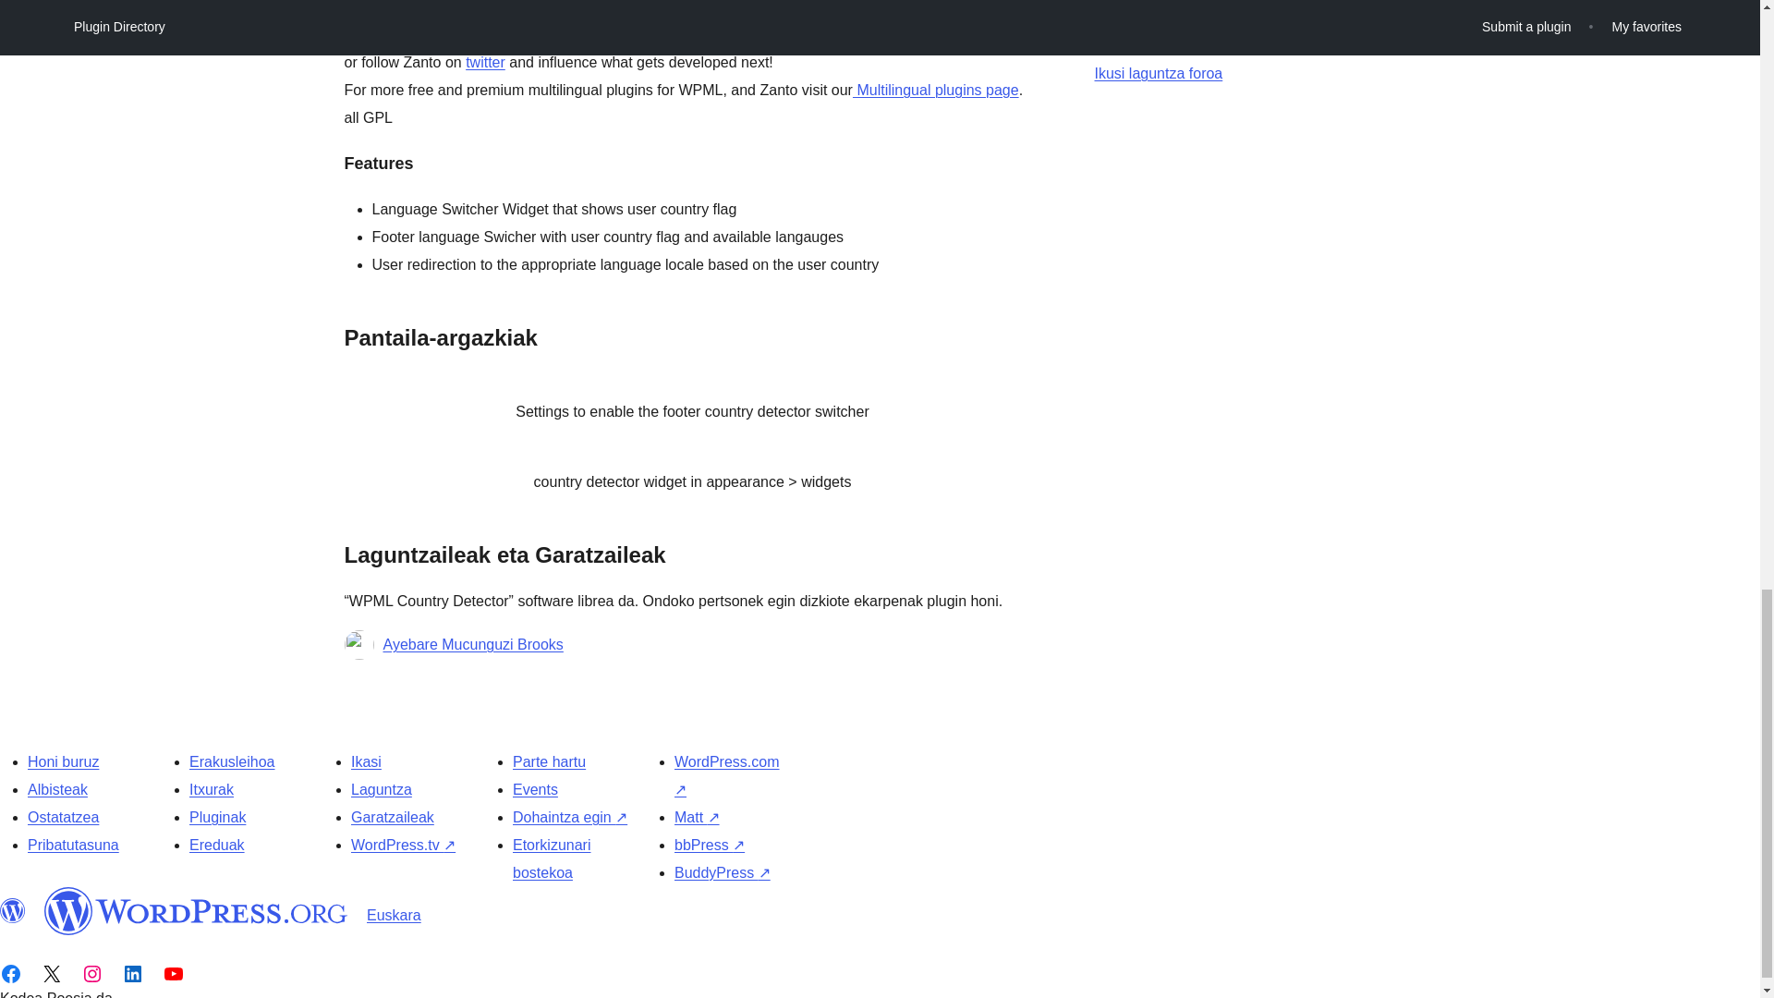 Image resolution: width=1774 pixels, height=998 pixels. What do you see at coordinates (485, 62) in the screenshot?
I see `multilingual plugin developement` at bounding box center [485, 62].